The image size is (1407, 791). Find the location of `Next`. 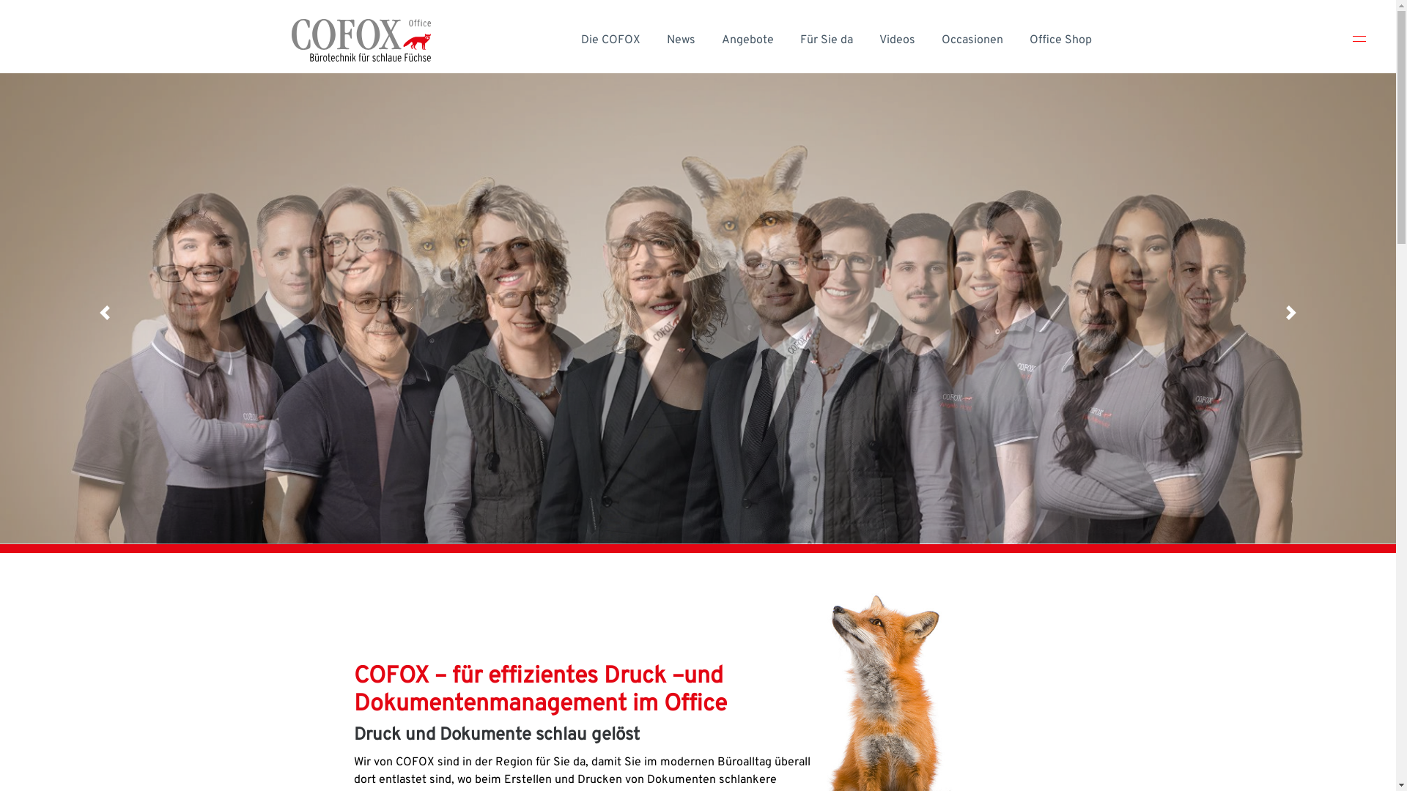

Next is located at coordinates (1291, 313).